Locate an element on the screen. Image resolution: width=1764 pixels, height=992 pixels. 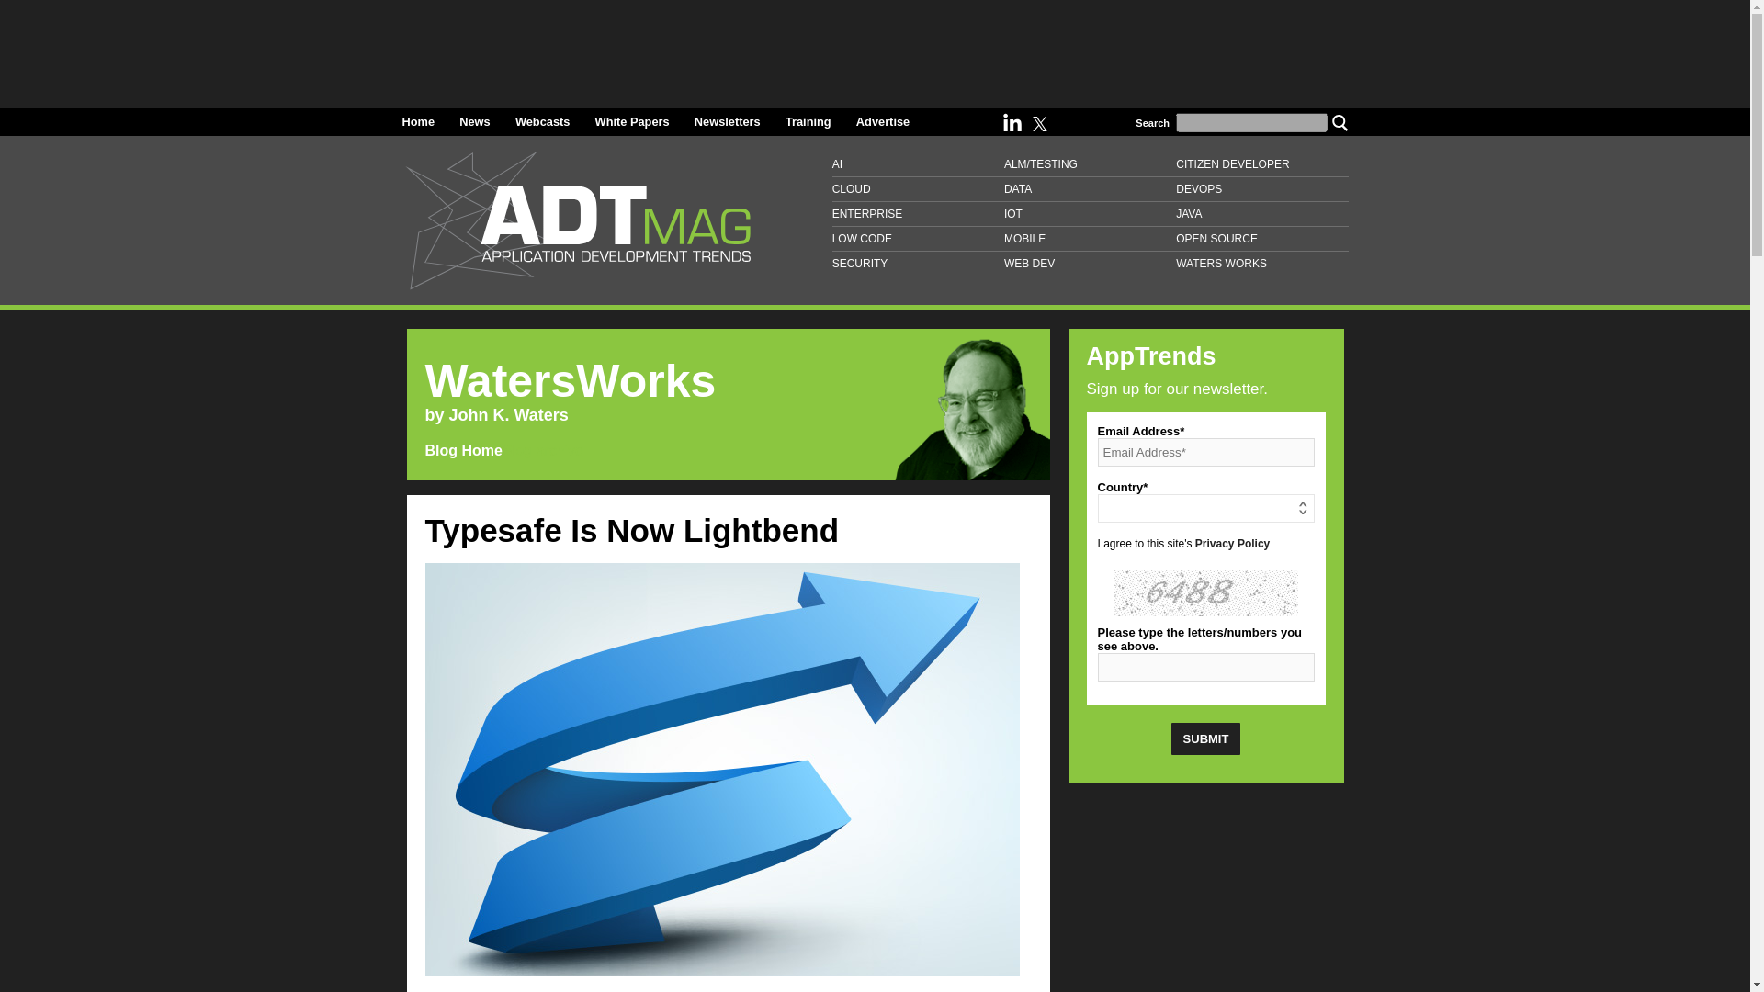
3rd party ad content is located at coordinates (874, 48).